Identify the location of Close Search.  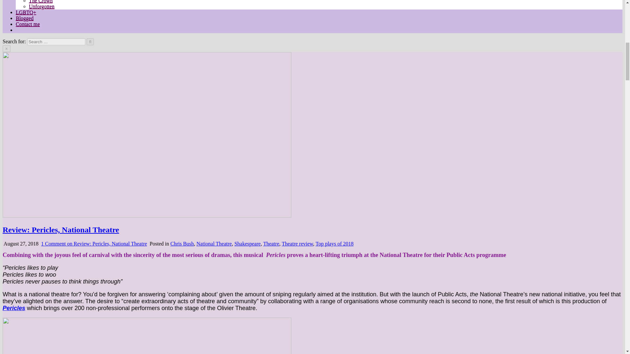
(7, 49).